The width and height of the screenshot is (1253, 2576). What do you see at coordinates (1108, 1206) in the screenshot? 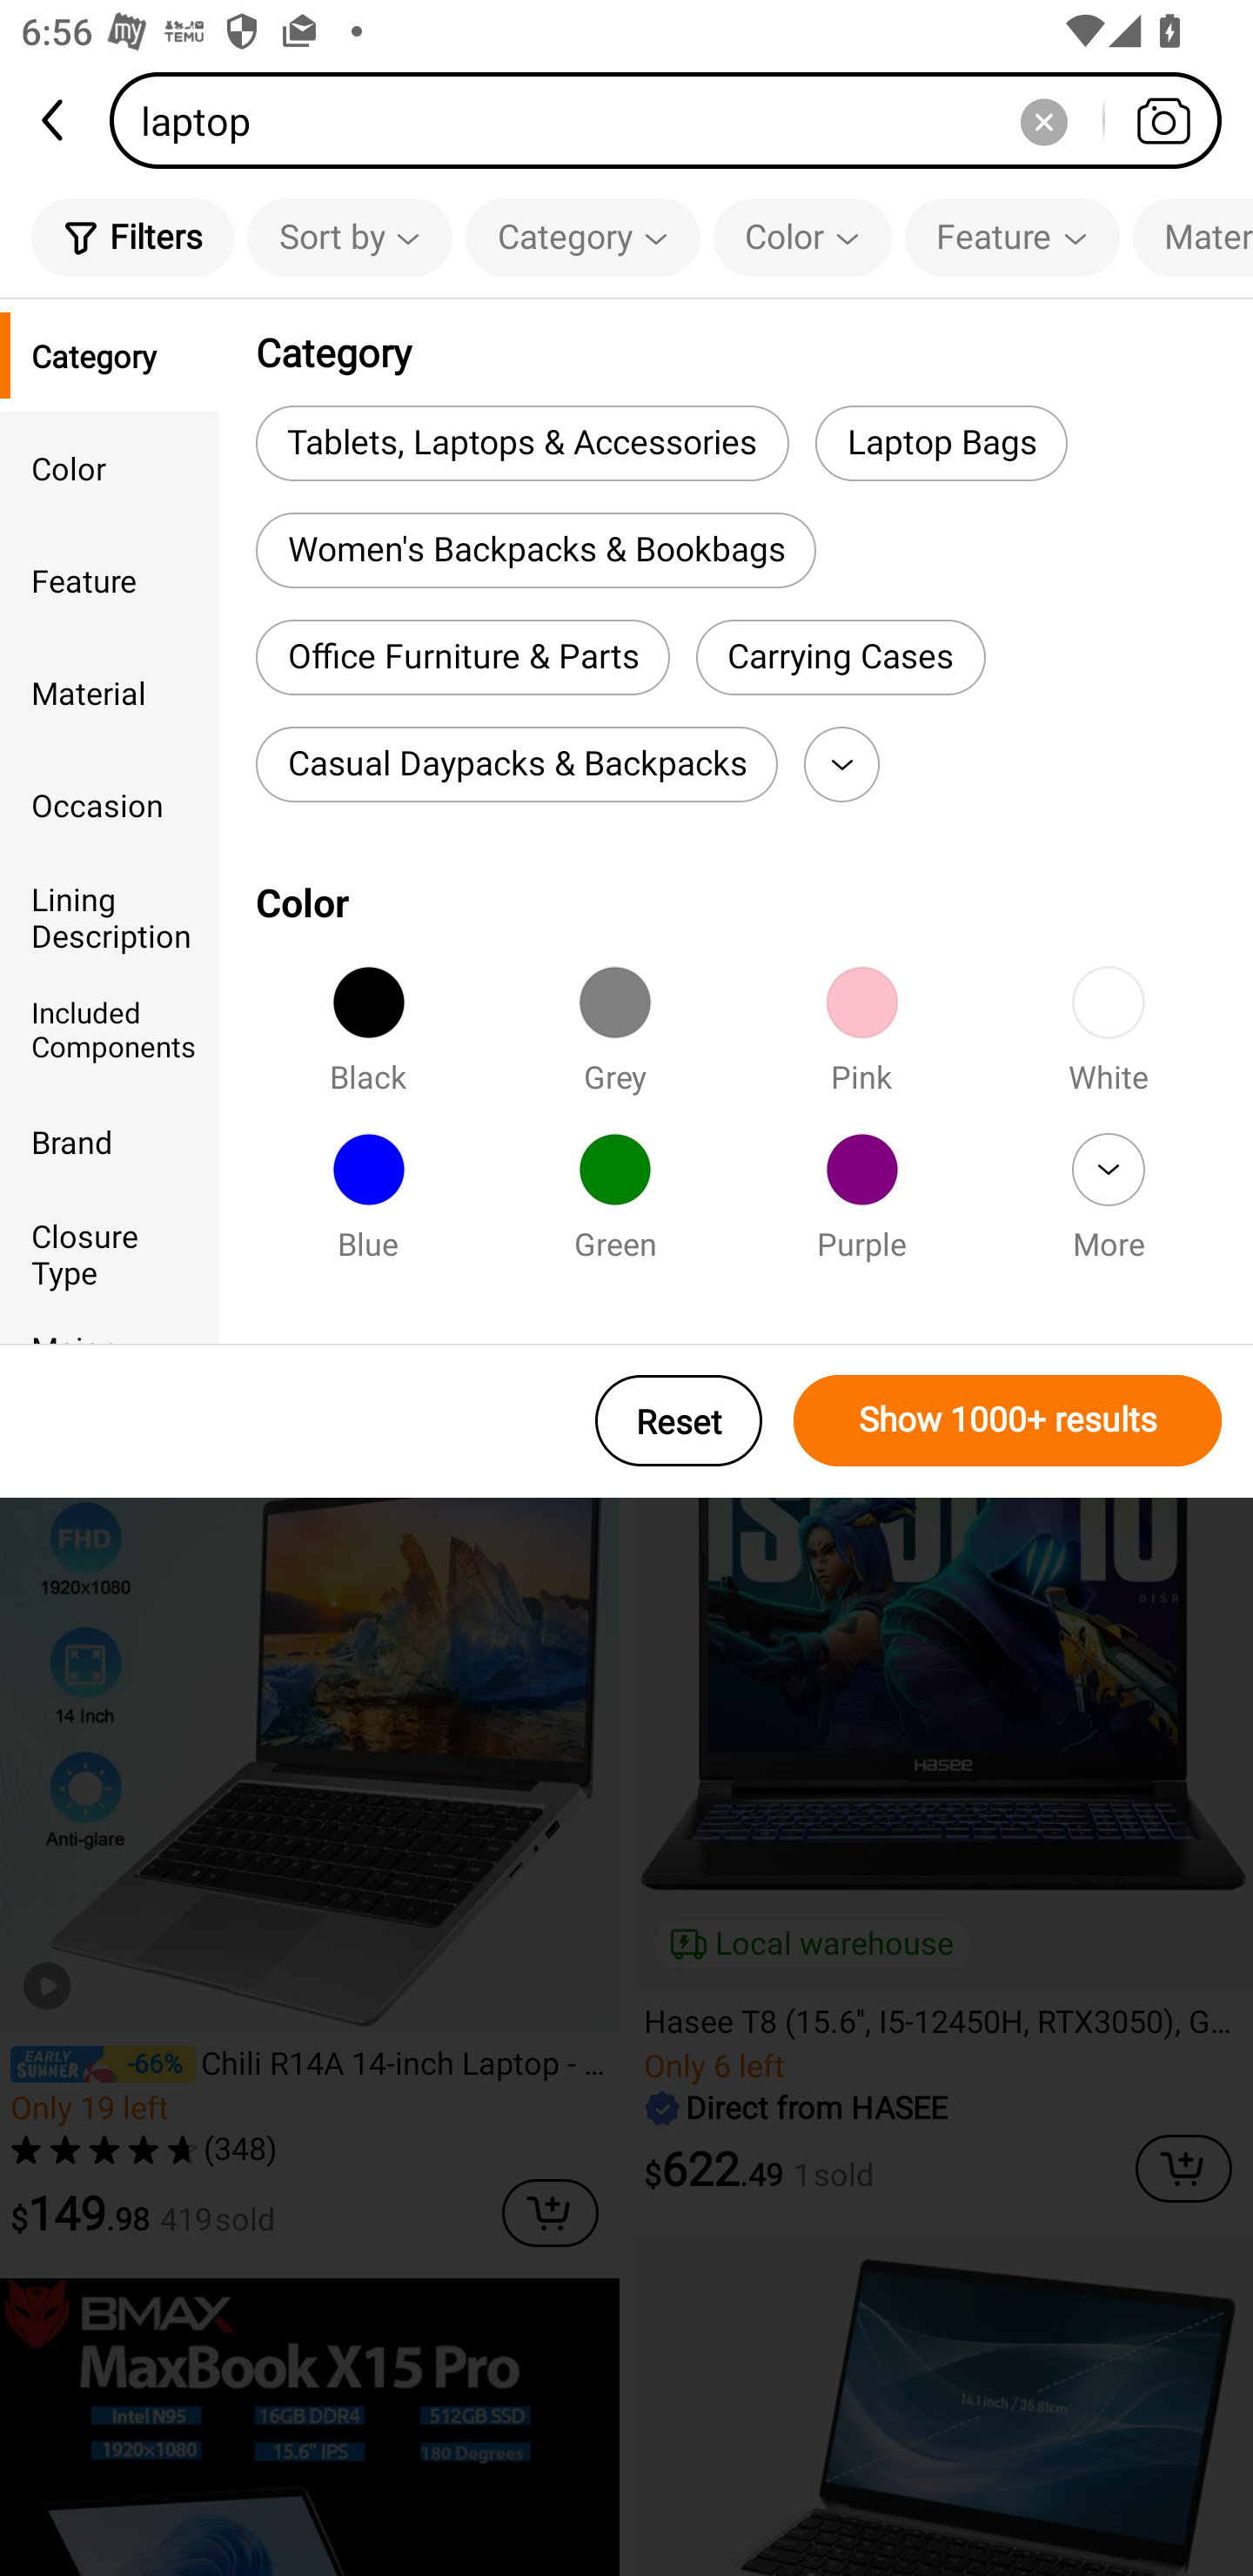
I see `More` at bounding box center [1108, 1206].